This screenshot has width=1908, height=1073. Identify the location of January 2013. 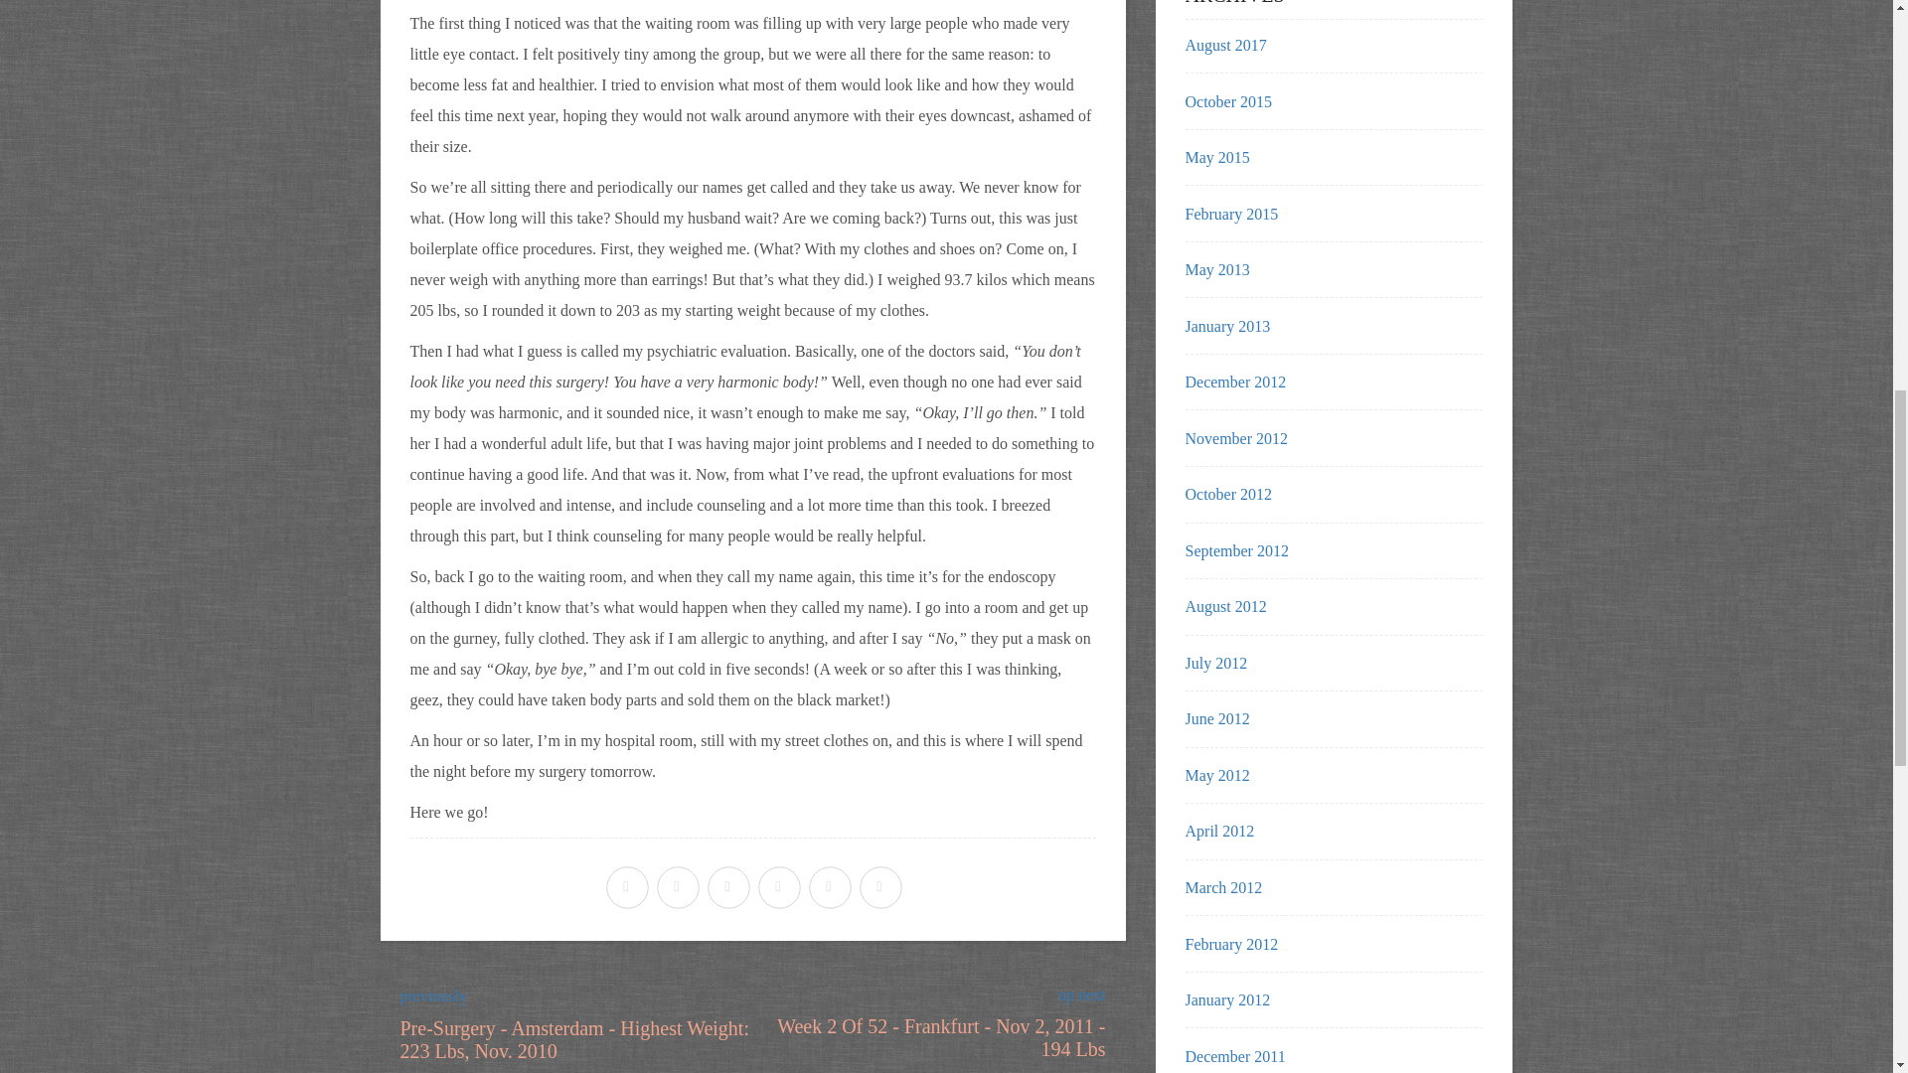
(1227, 326).